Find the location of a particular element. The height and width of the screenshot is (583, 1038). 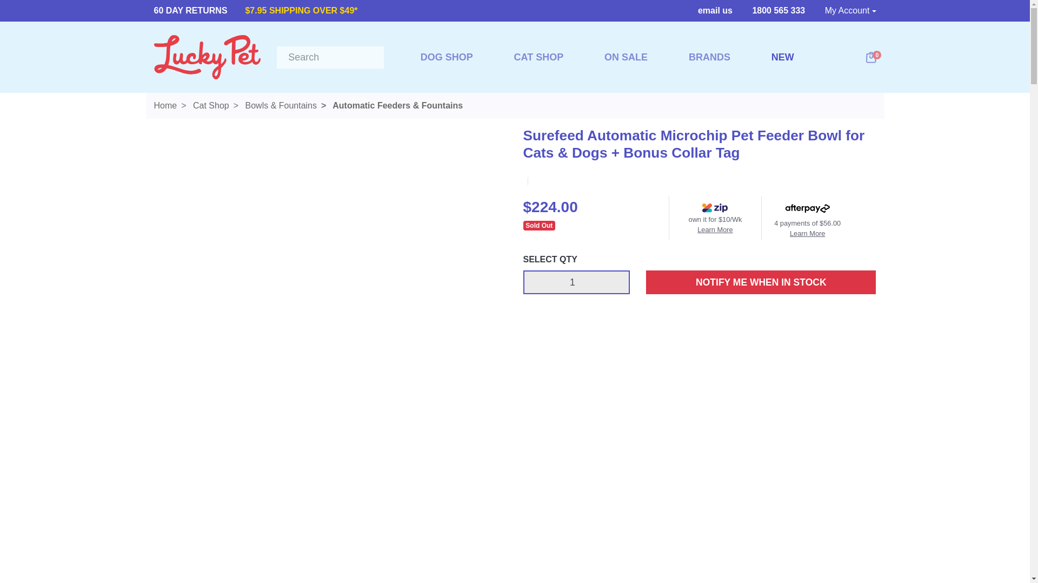

1800 565 333 is located at coordinates (775, 10).